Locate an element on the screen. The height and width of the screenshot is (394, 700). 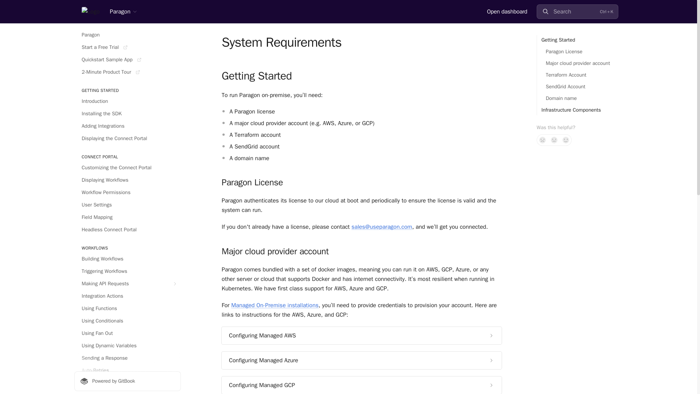
Using Conditionals is located at coordinates (127, 321).